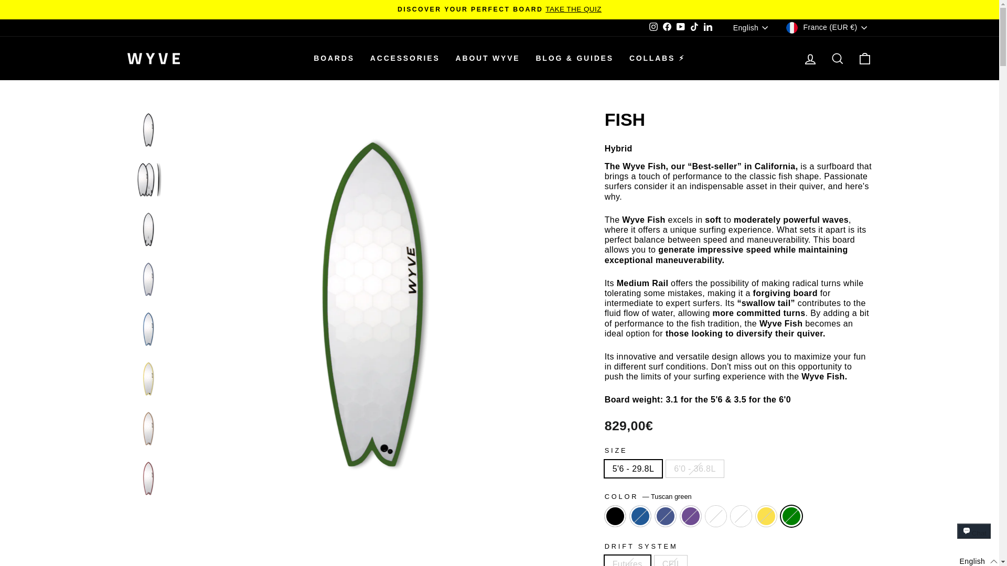 The image size is (1007, 566). I want to click on Shopify online store chat, so click(974, 540).